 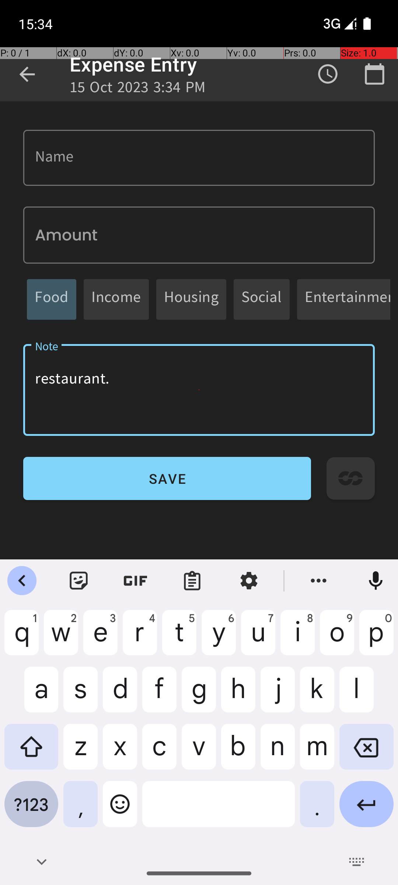 What do you see at coordinates (79, 581) in the screenshot?
I see `Sticker Keyboard` at bounding box center [79, 581].